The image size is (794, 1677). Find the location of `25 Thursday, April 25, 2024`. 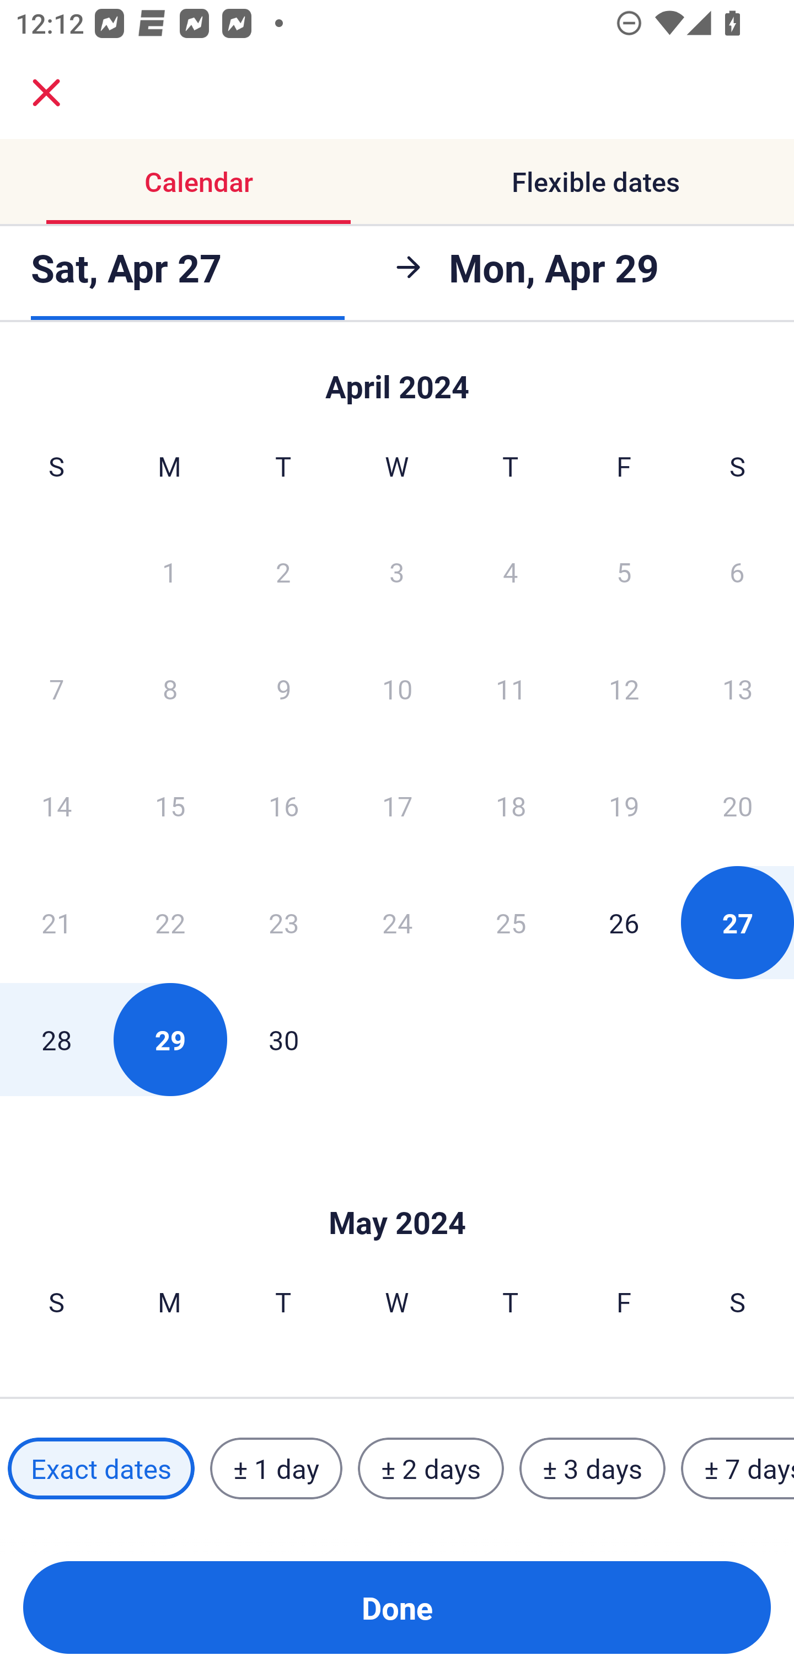

25 Thursday, April 25, 2024 is located at coordinates (511, 922).